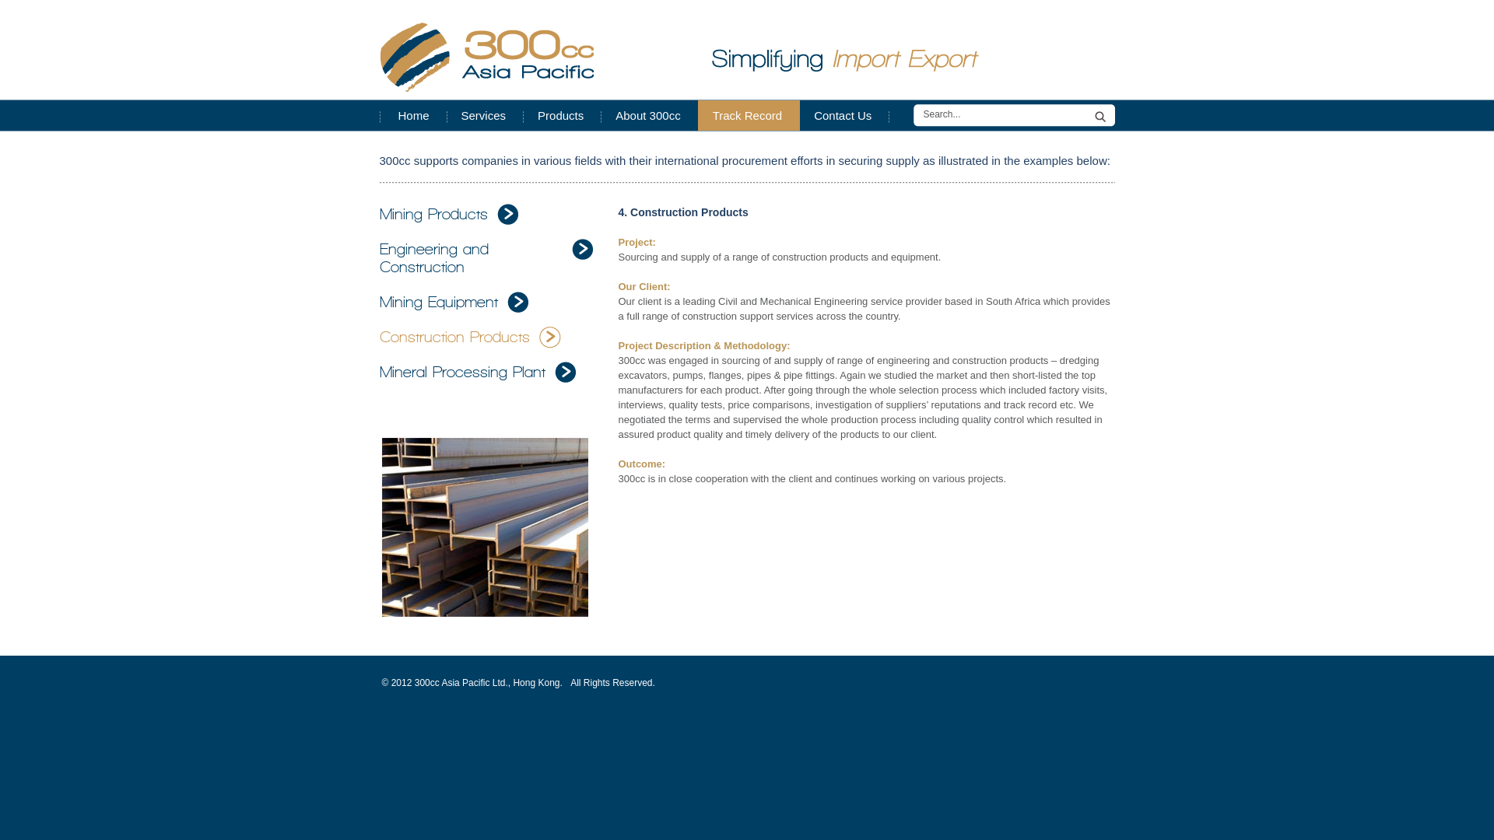 The height and width of the screenshot is (840, 1494). I want to click on Services, so click(486, 115).